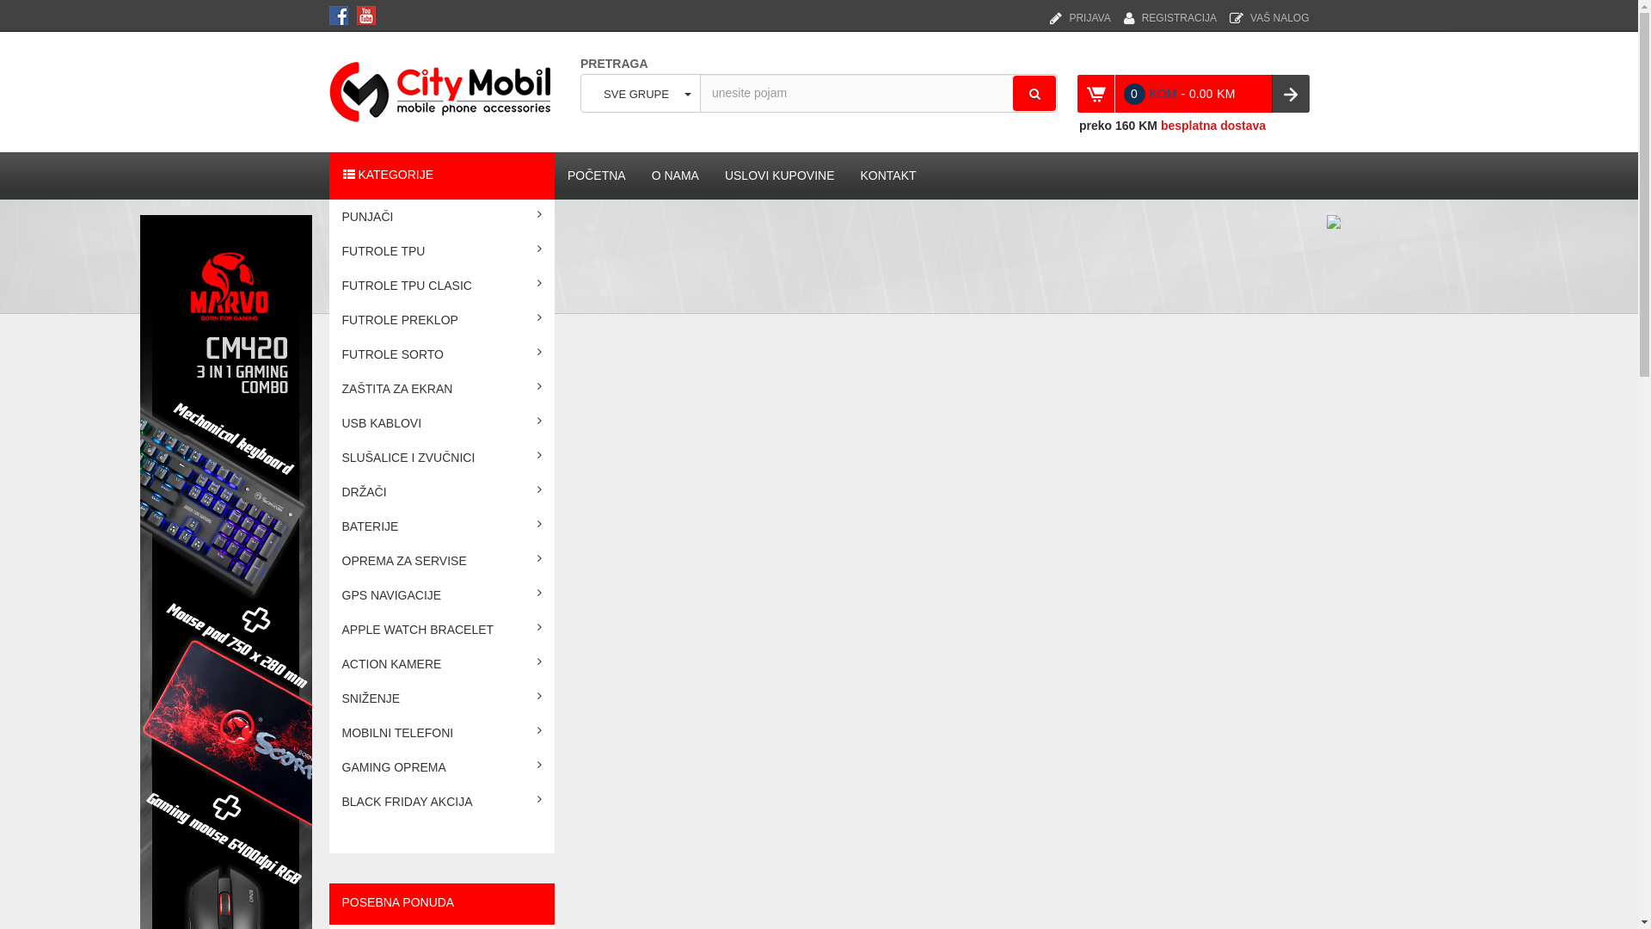 The image size is (1651, 929). What do you see at coordinates (442, 595) in the screenshot?
I see `GPS NAVIGACIJE` at bounding box center [442, 595].